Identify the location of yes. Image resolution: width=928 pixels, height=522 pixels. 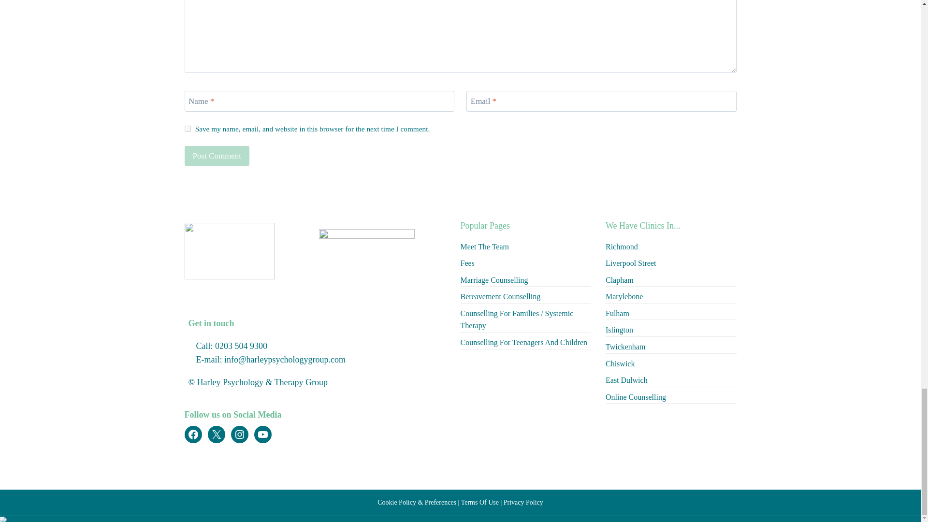
(188, 129).